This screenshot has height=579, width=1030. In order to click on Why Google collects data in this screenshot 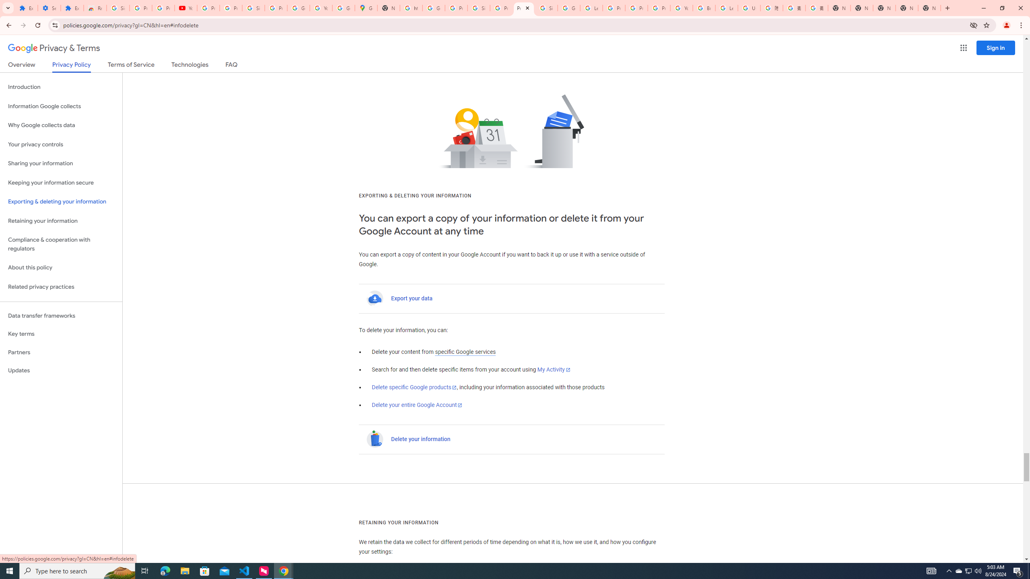, I will do `click(61, 125)`.